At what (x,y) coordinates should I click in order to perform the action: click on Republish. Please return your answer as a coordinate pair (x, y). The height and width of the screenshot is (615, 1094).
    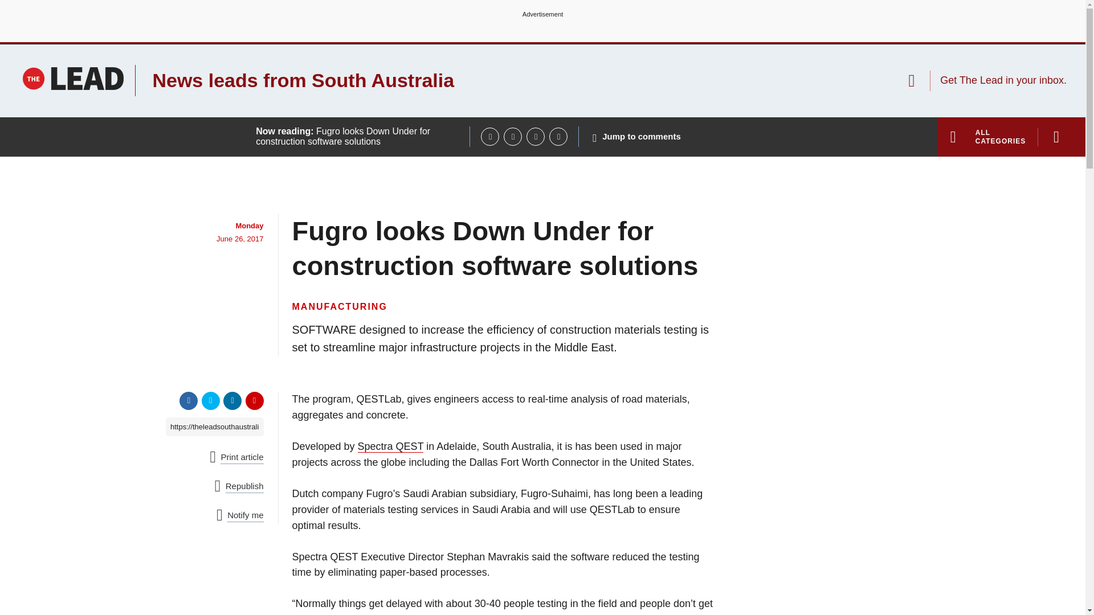
    Looking at the image, I should click on (239, 486).